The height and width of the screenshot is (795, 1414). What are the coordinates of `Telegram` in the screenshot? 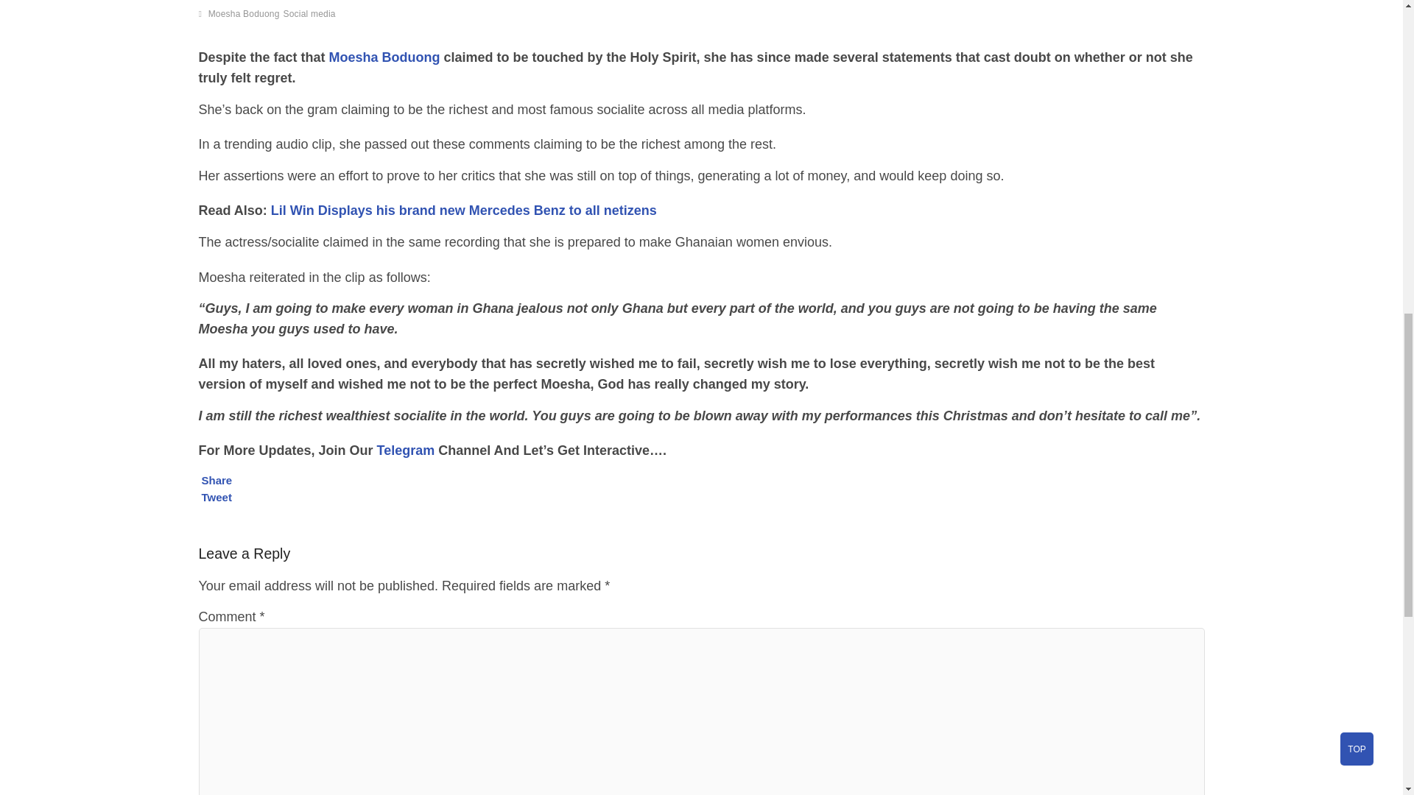 It's located at (407, 451).